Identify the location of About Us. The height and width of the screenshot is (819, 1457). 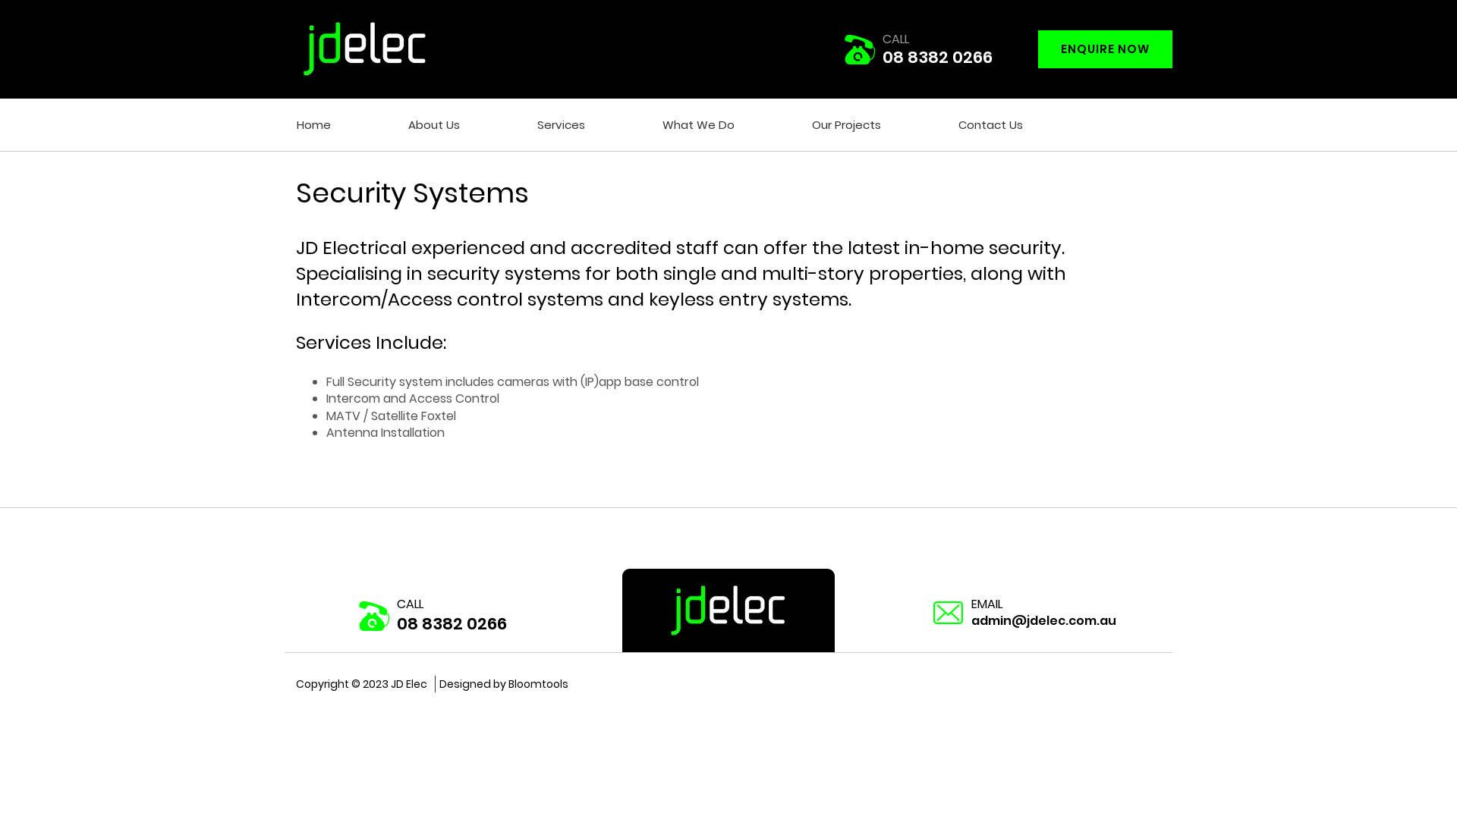
(434, 125).